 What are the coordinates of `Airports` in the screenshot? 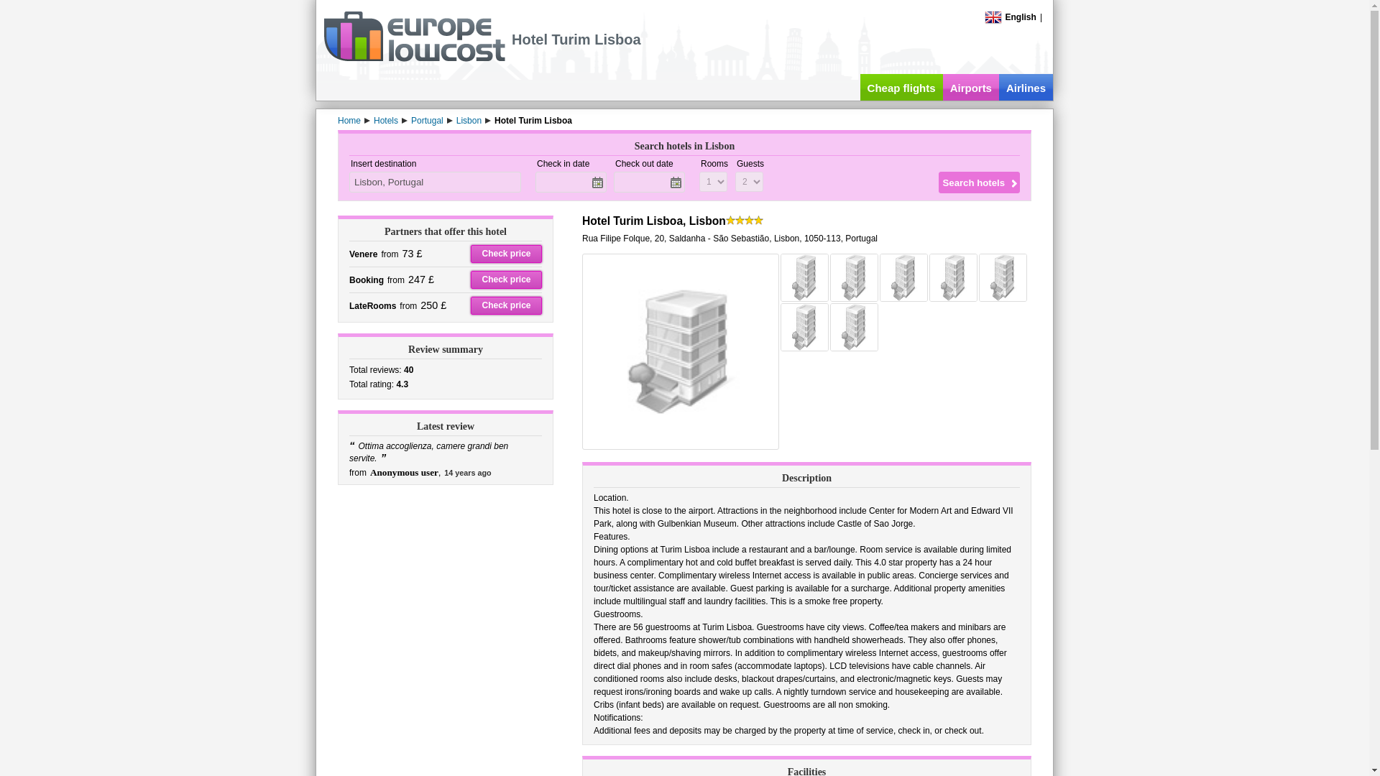 It's located at (970, 87).